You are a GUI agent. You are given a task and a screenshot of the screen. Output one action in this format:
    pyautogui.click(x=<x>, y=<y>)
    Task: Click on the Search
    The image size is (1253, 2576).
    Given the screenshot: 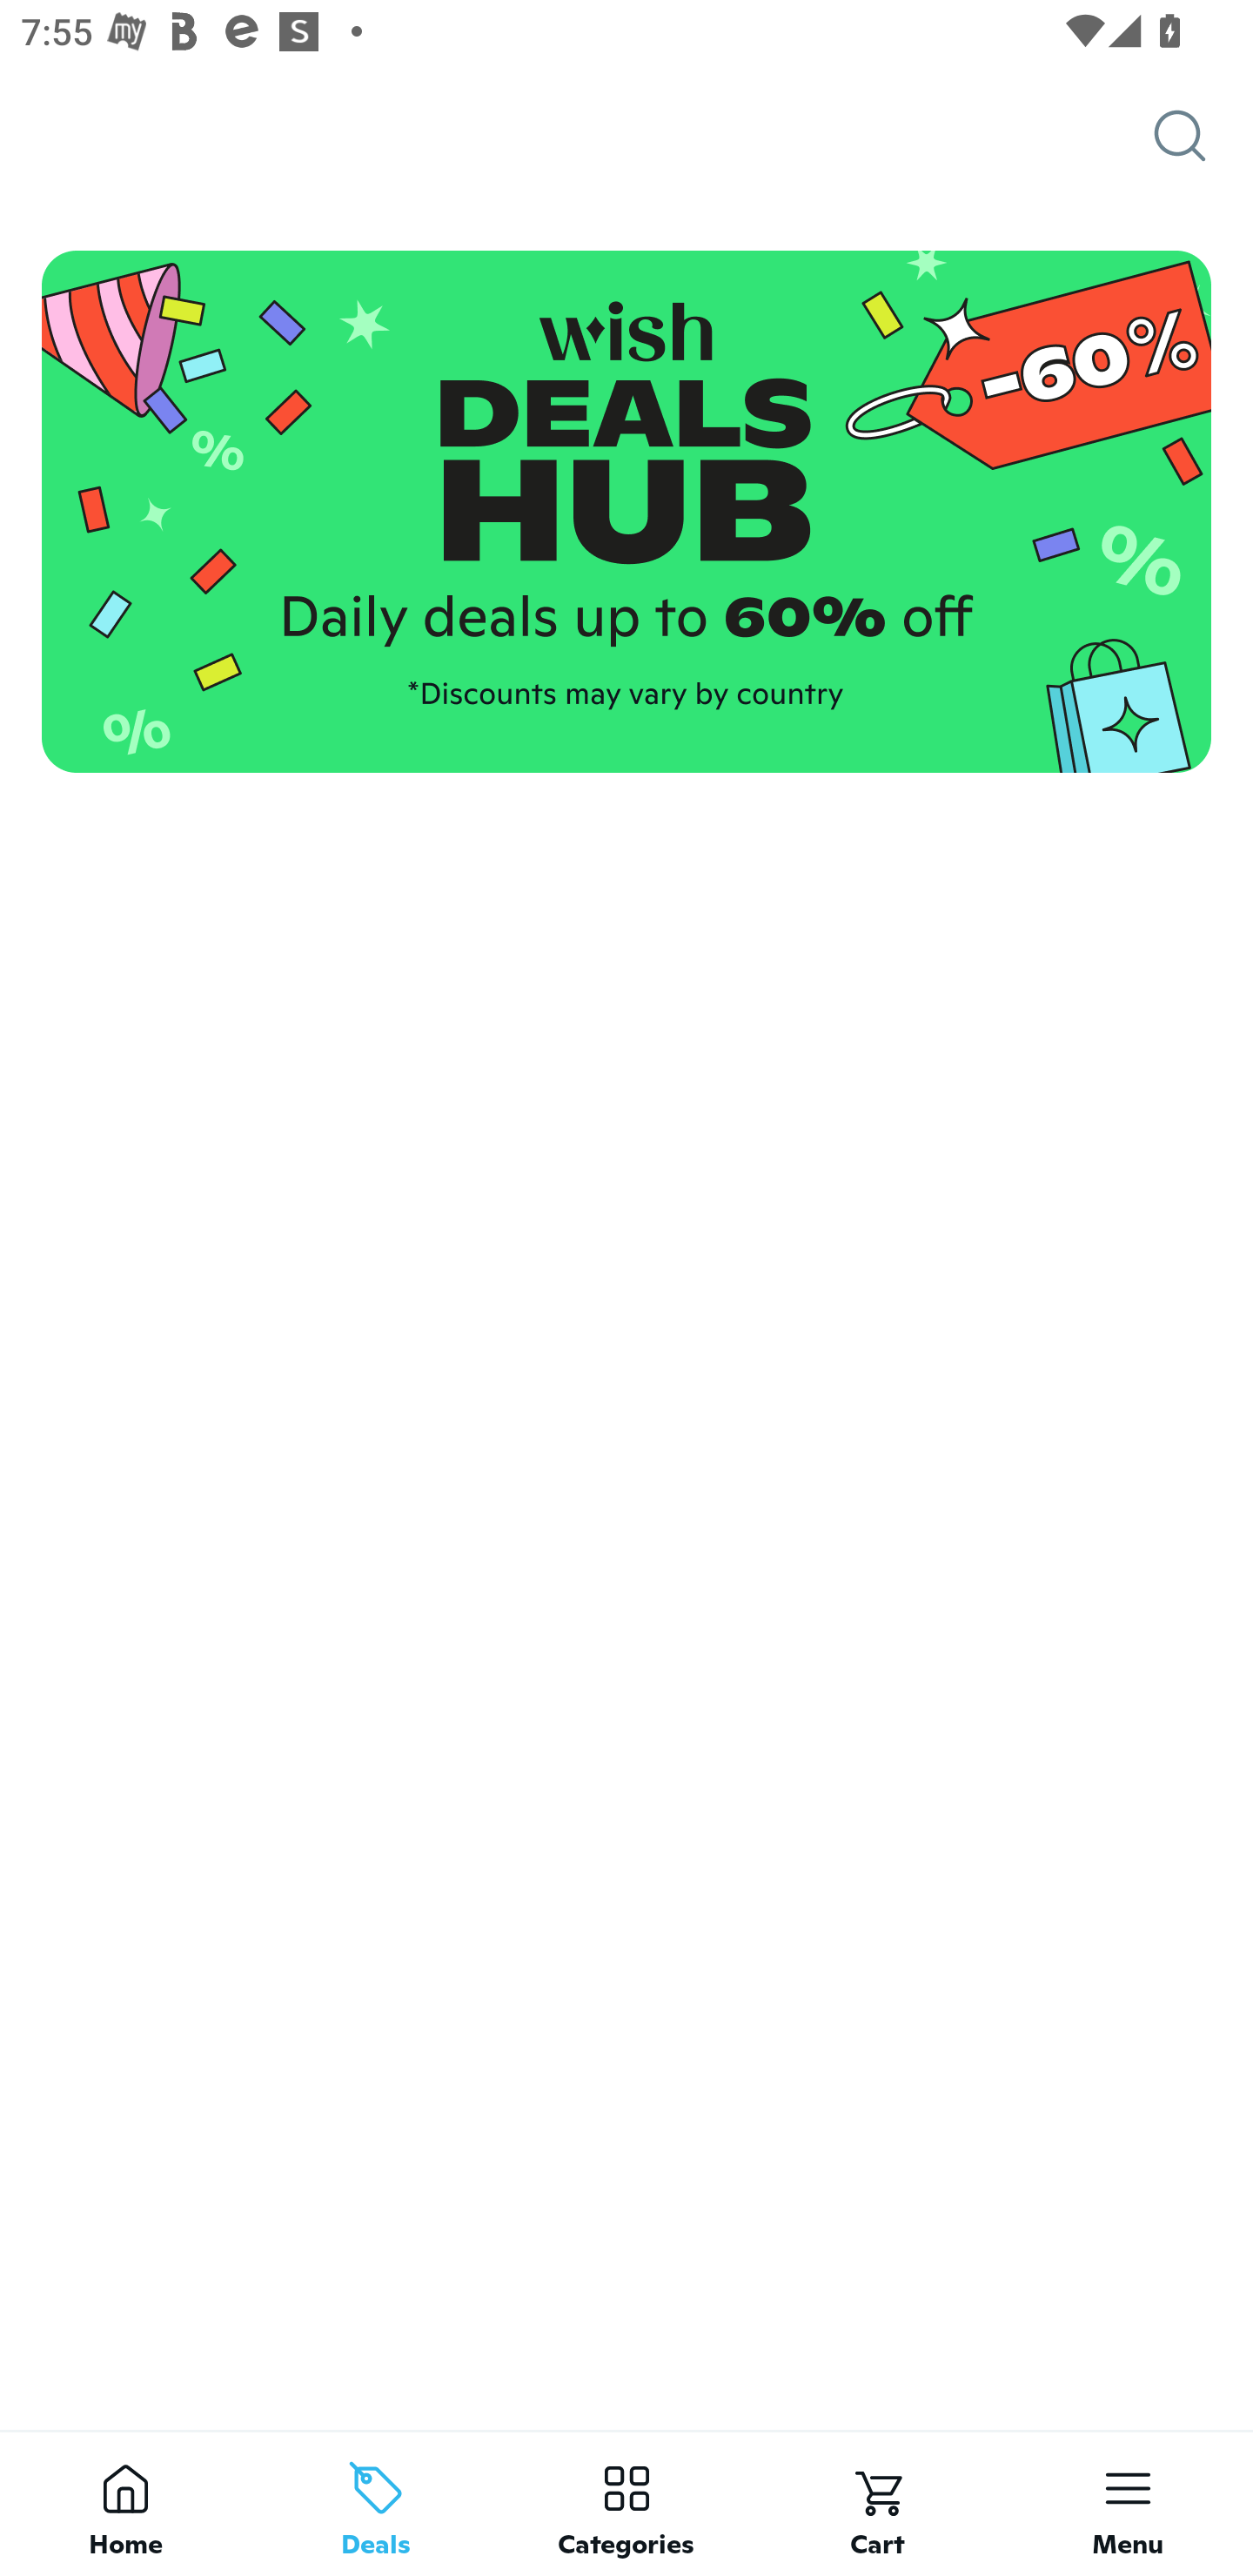 What is the action you would take?
    pyautogui.click(x=1203, y=136)
    